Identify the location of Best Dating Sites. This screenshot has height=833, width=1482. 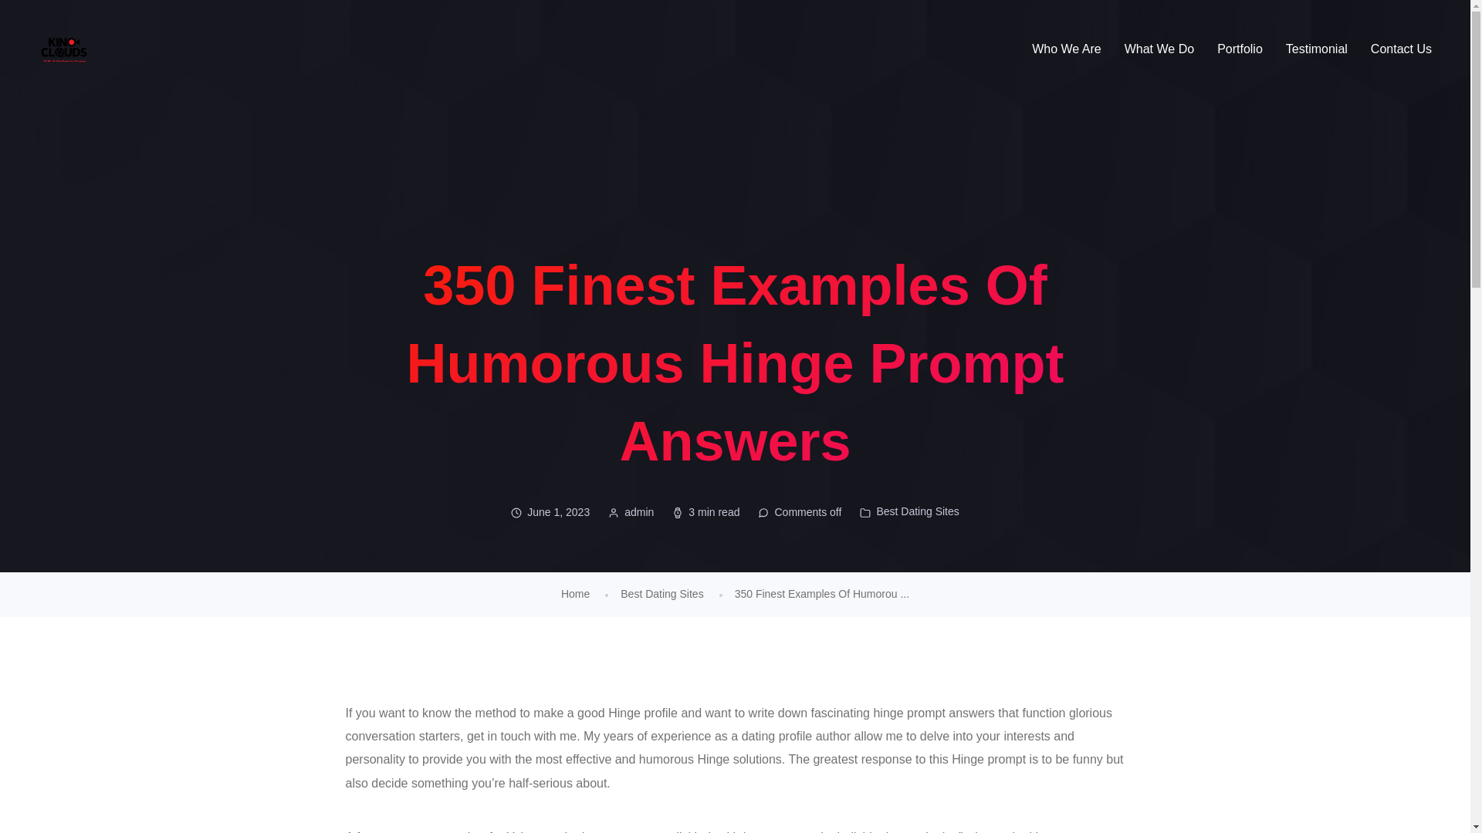
(917, 511).